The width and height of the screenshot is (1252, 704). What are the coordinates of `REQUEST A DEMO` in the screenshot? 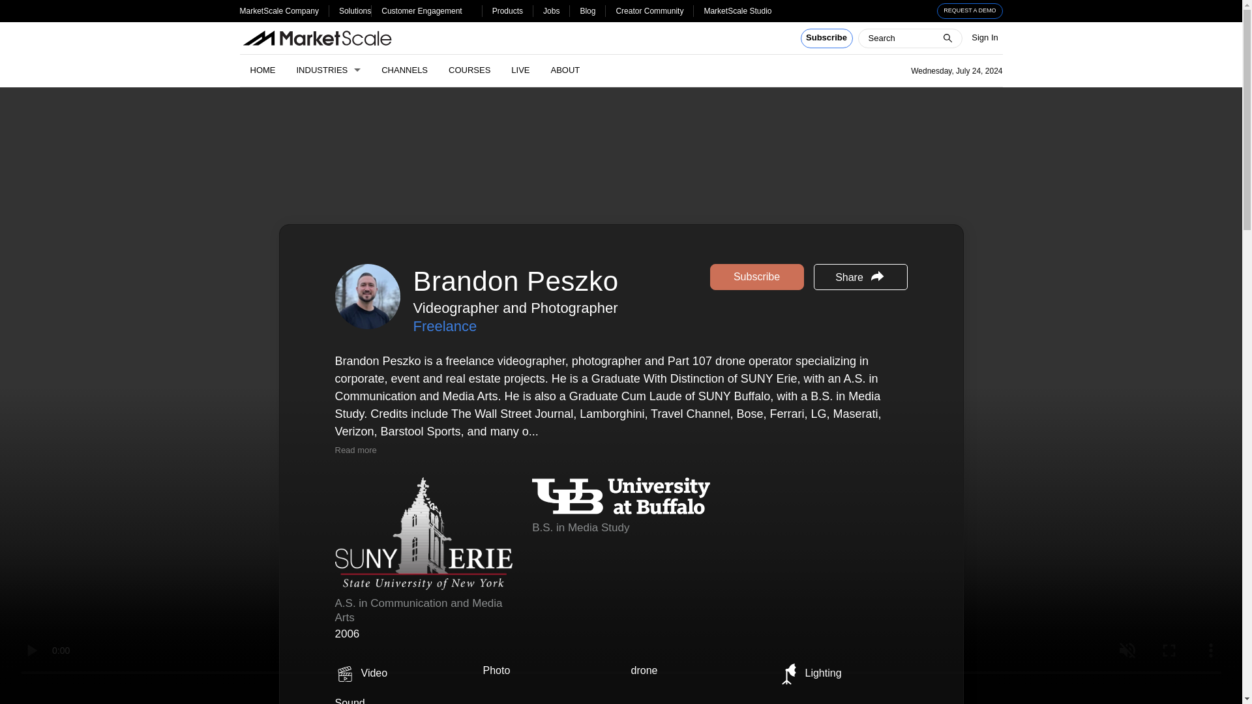 It's located at (970, 11).